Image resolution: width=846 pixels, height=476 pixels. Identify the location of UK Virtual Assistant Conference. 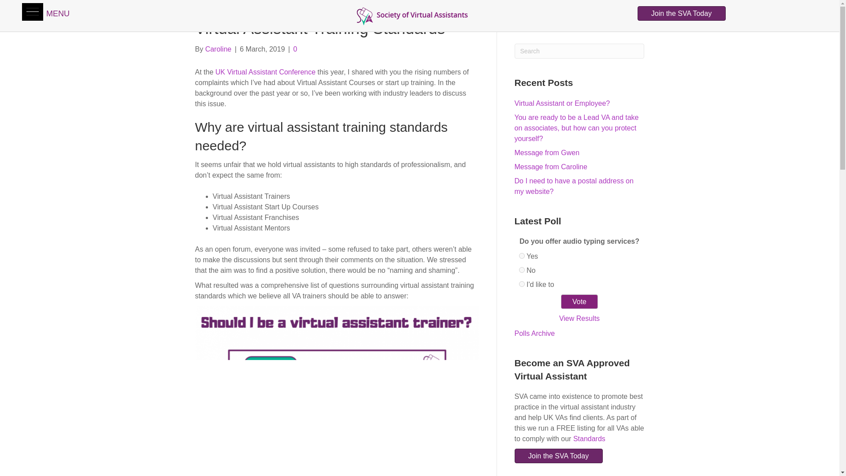
(265, 72).